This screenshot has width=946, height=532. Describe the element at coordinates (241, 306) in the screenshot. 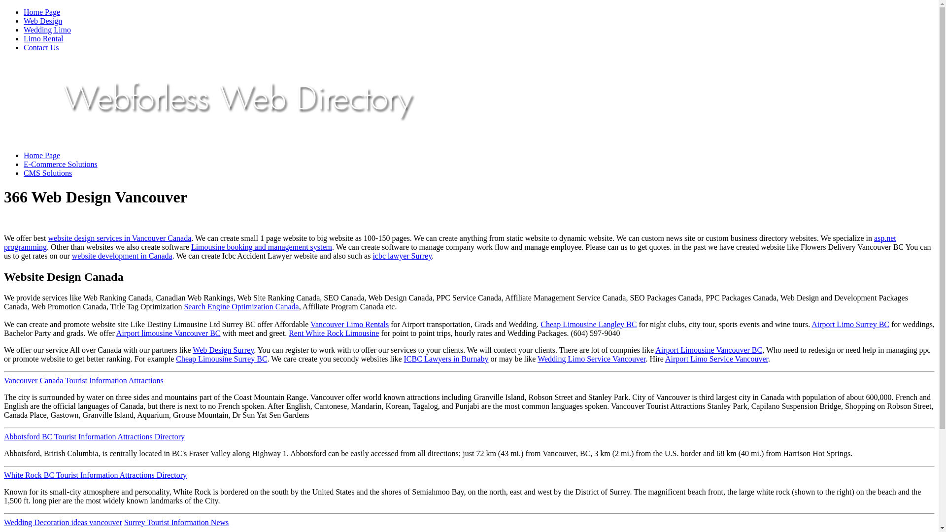

I see `Search Engine Optimization Canada` at that location.